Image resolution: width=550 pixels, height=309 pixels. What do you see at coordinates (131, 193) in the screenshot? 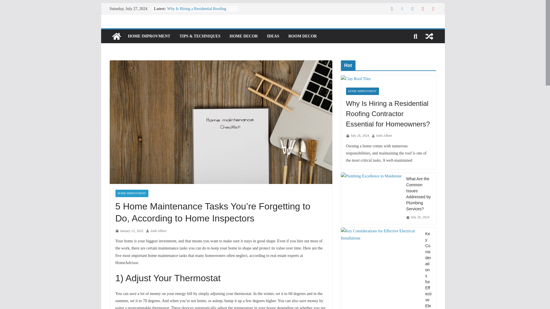
I see `HOME IMPROVMENT` at bounding box center [131, 193].